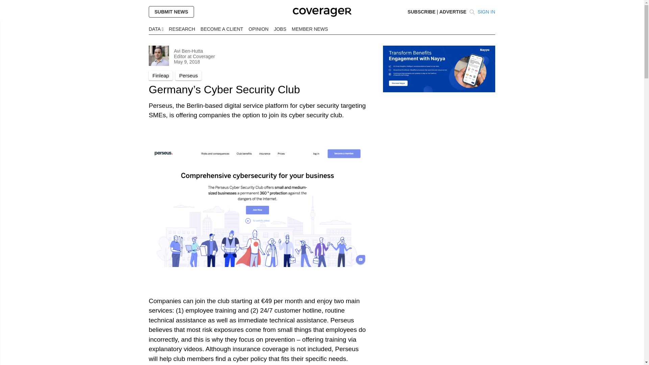  What do you see at coordinates (258, 29) in the screenshot?
I see `OPINION` at bounding box center [258, 29].